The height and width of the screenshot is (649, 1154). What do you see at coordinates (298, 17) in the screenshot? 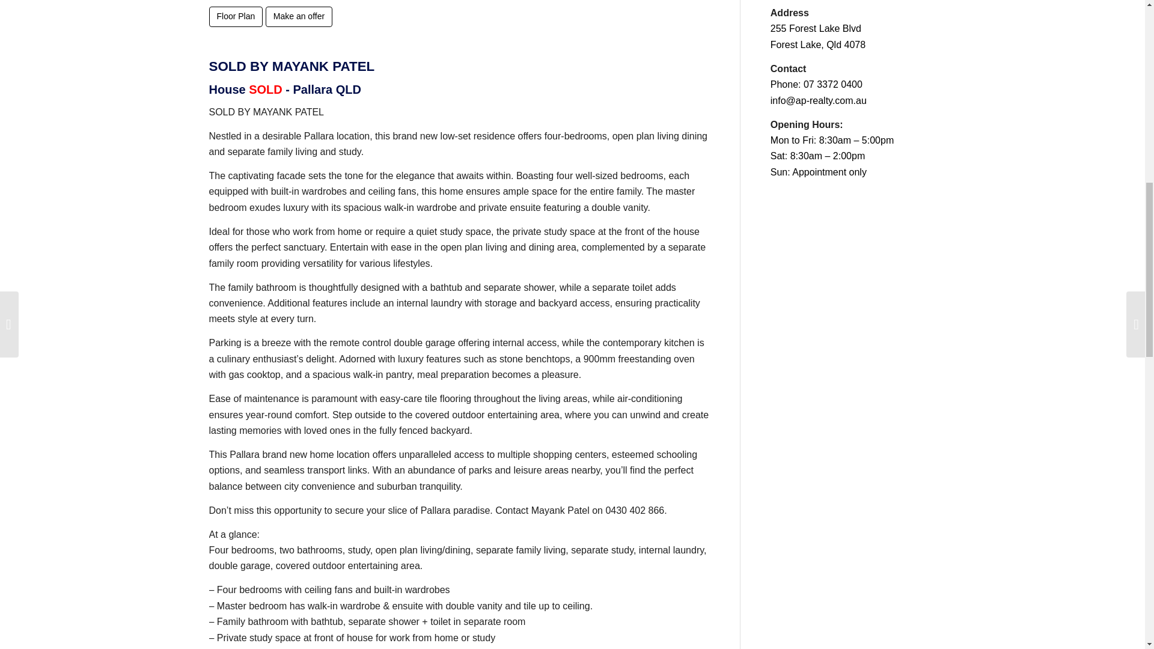
I see `Make an offer` at bounding box center [298, 17].